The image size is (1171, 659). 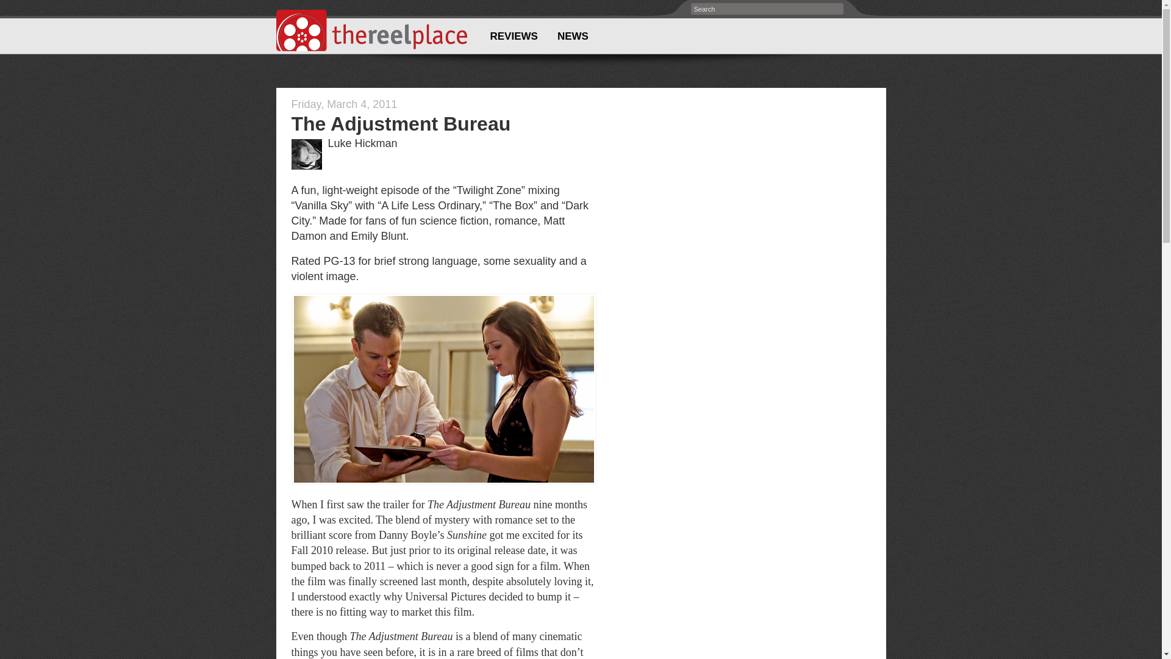 I want to click on The Reel Place, so click(x=371, y=31).